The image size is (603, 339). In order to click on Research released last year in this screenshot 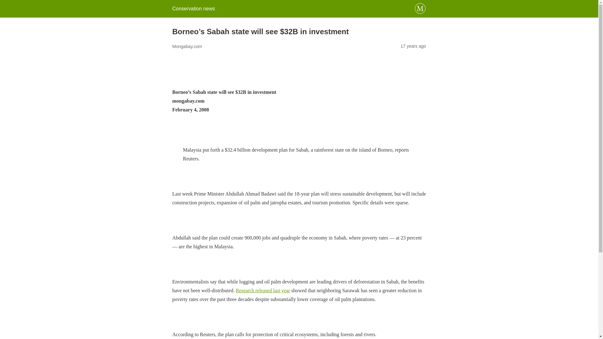, I will do `click(263, 290)`.